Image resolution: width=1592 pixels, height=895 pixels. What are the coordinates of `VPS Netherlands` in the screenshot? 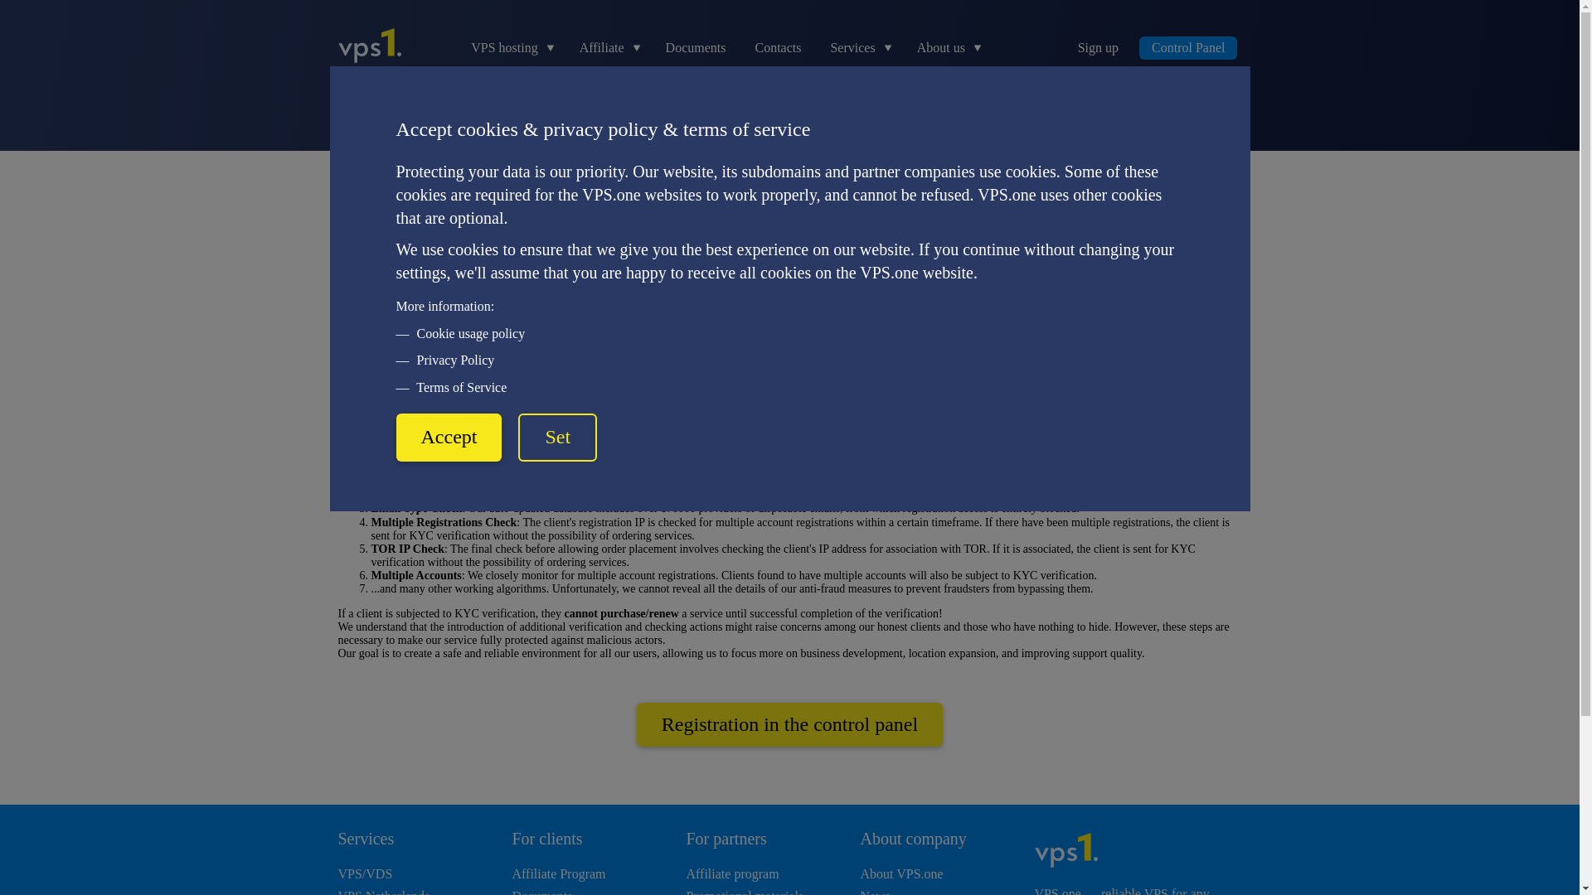 It's located at (383, 892).